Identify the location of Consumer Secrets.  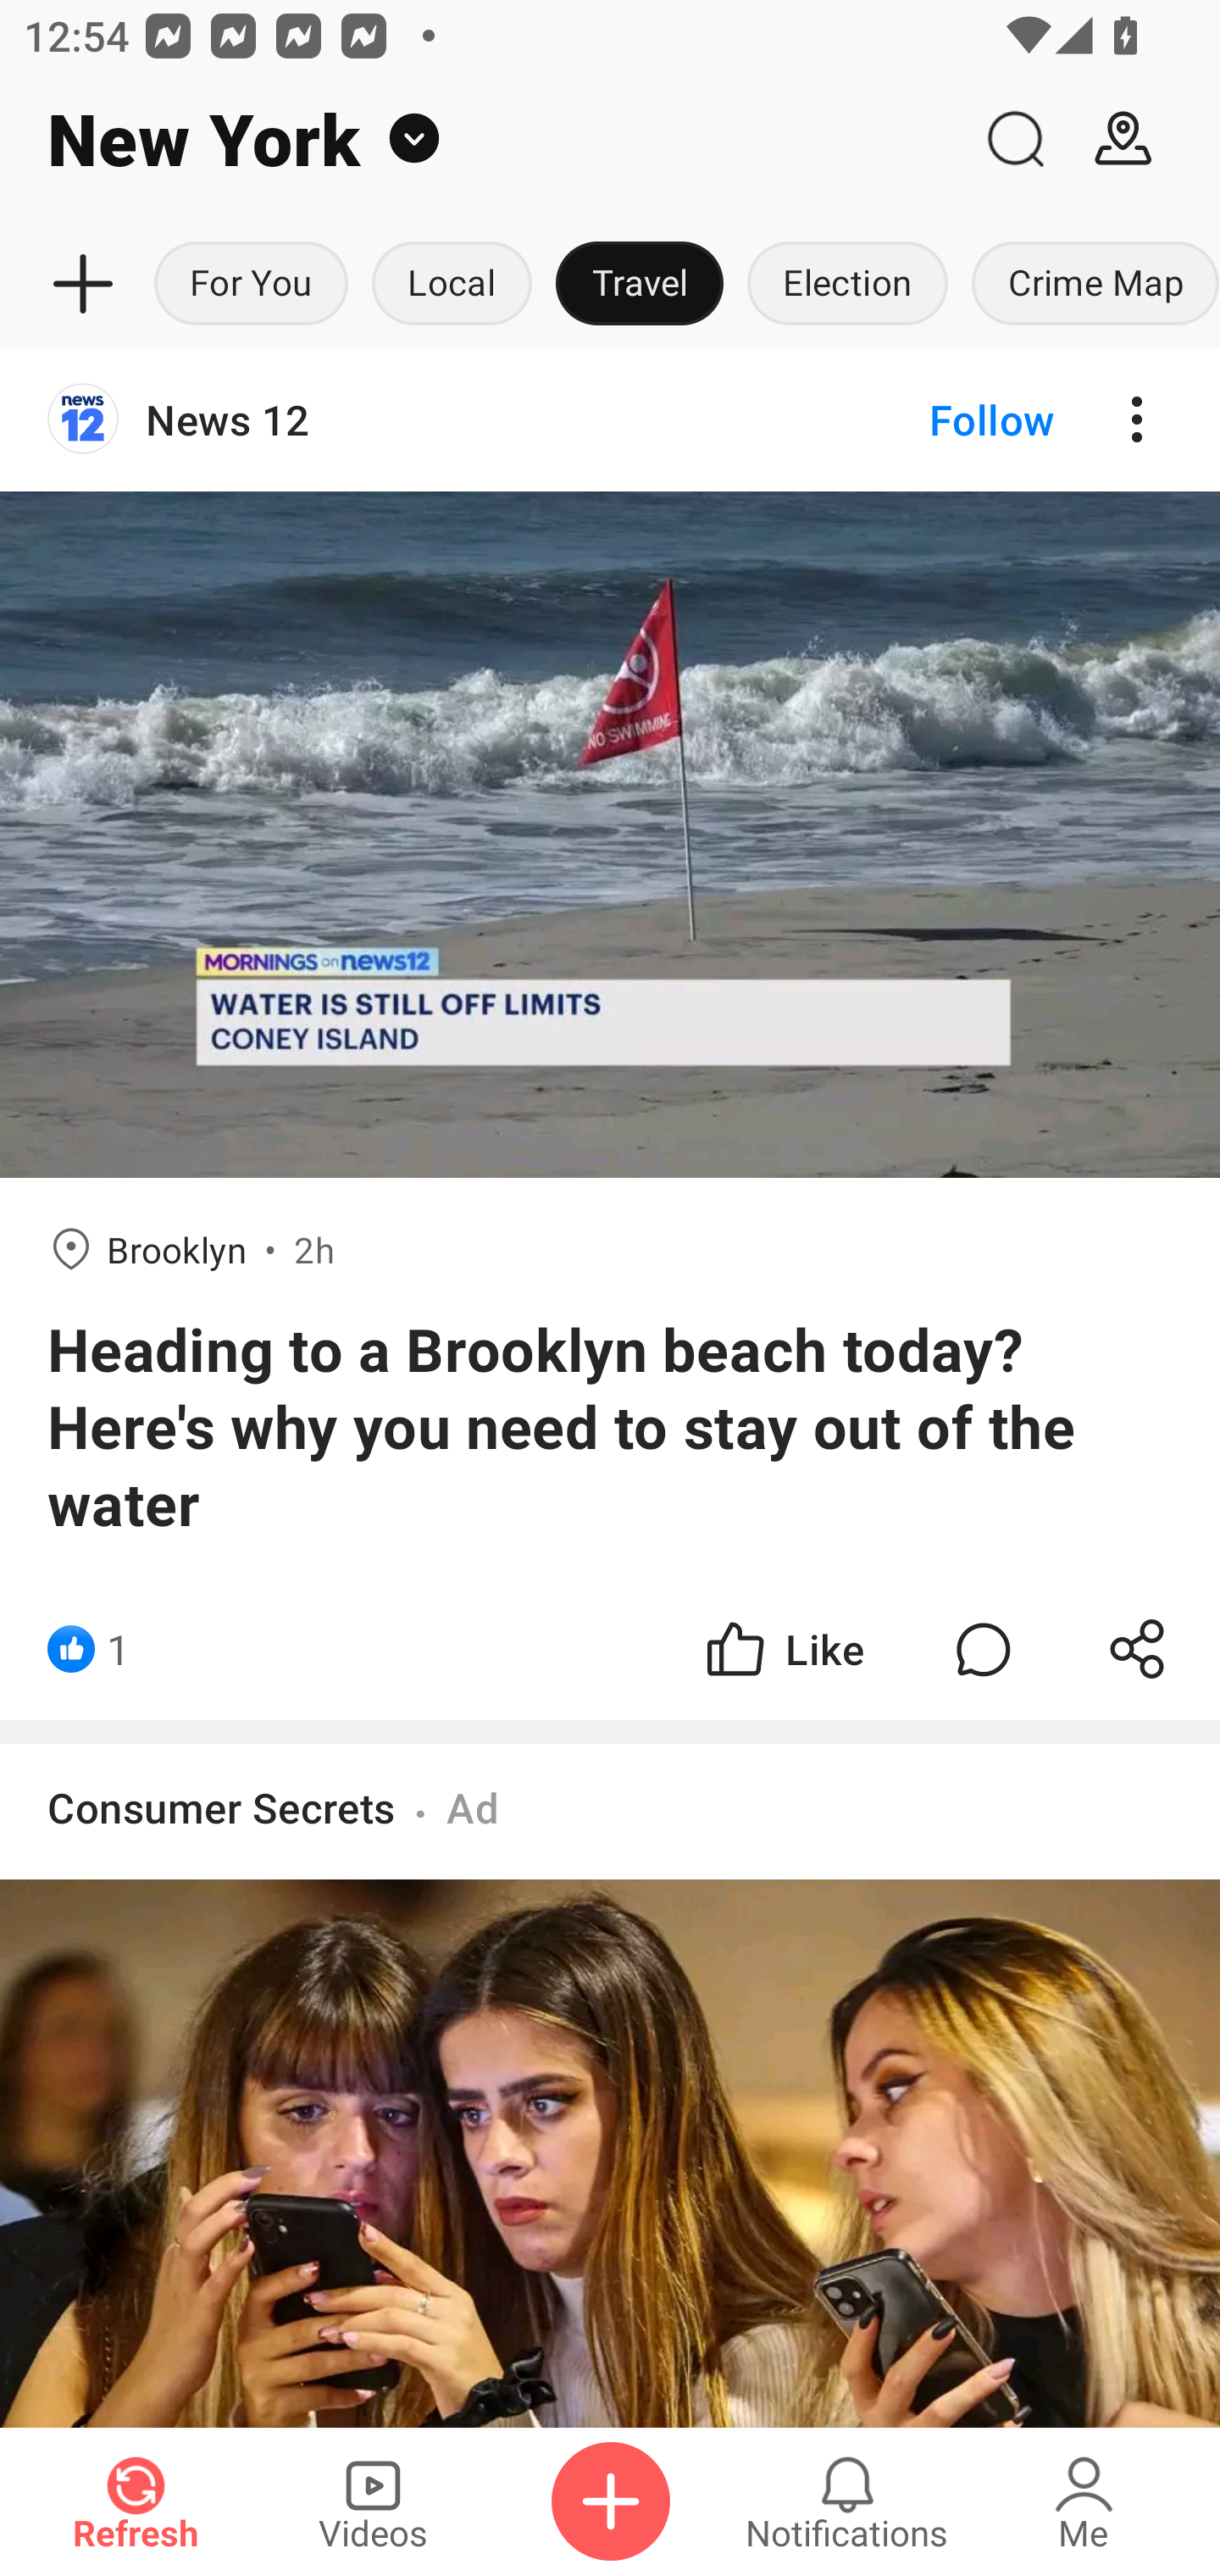
(221, 1807).